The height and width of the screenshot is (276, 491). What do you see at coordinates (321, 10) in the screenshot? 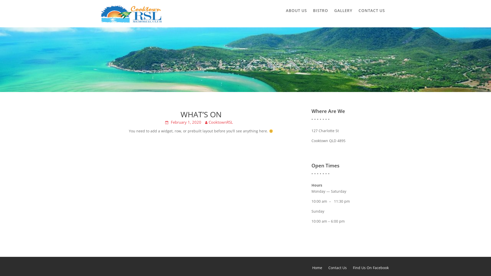
I see `BISTRO` at bounding box center [321, 10].